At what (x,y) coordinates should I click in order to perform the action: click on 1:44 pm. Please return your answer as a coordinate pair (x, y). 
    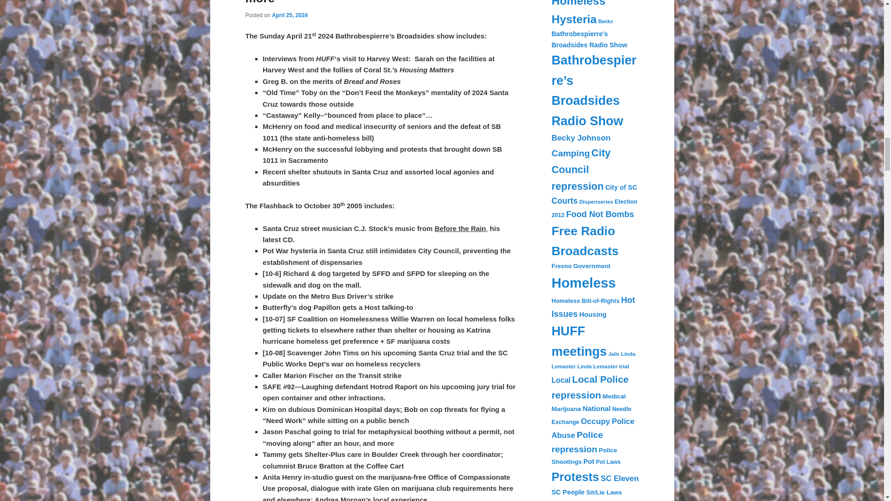
    Looking at the image, I should click on (290, 15).